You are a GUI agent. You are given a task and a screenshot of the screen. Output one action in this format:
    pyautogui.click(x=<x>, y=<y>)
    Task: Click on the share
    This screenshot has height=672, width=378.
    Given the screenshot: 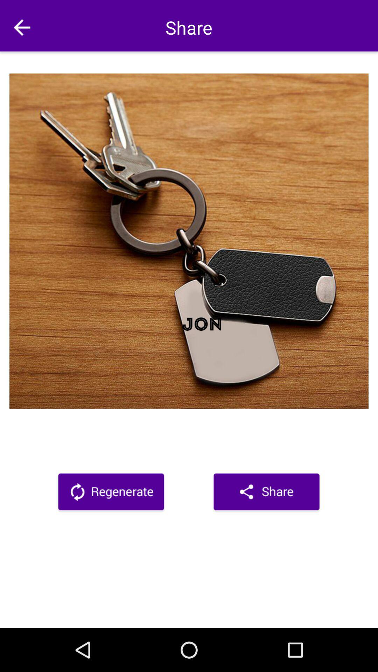 What is the action you would take?
    pyautogui.click(x=267, y=493)
    